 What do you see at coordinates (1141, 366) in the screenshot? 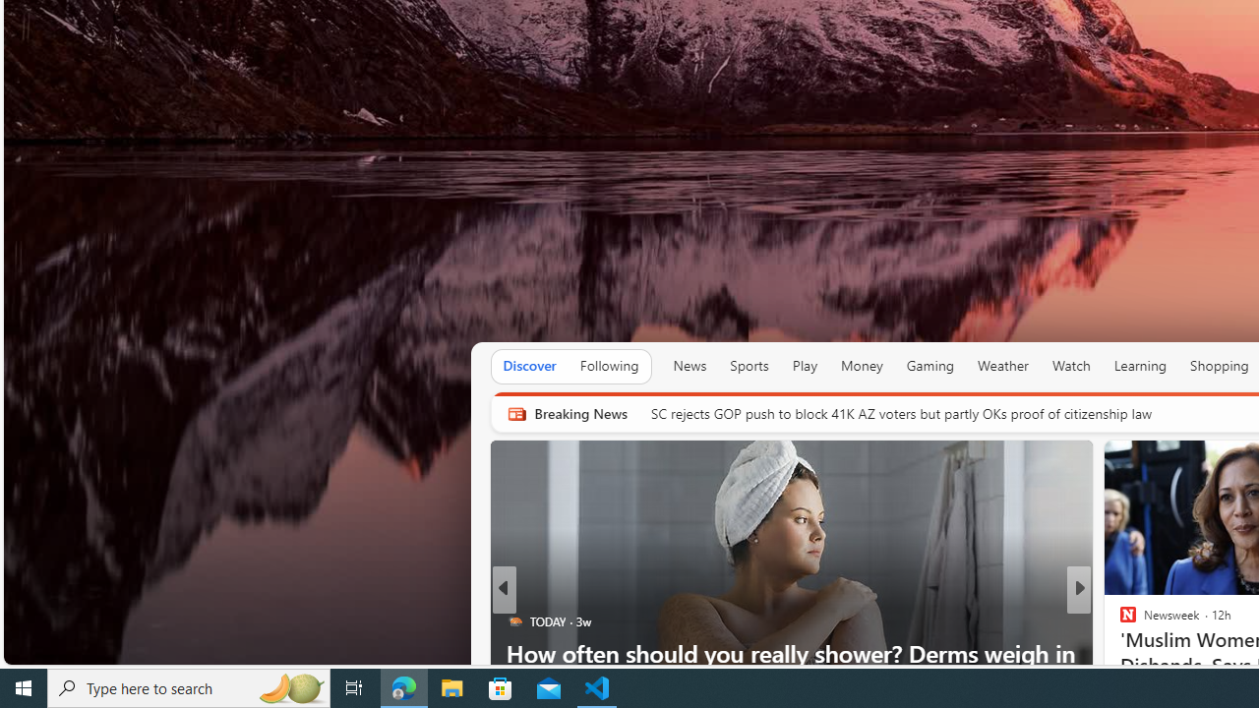
I see `Learning` at bounding box center [1141, 366].